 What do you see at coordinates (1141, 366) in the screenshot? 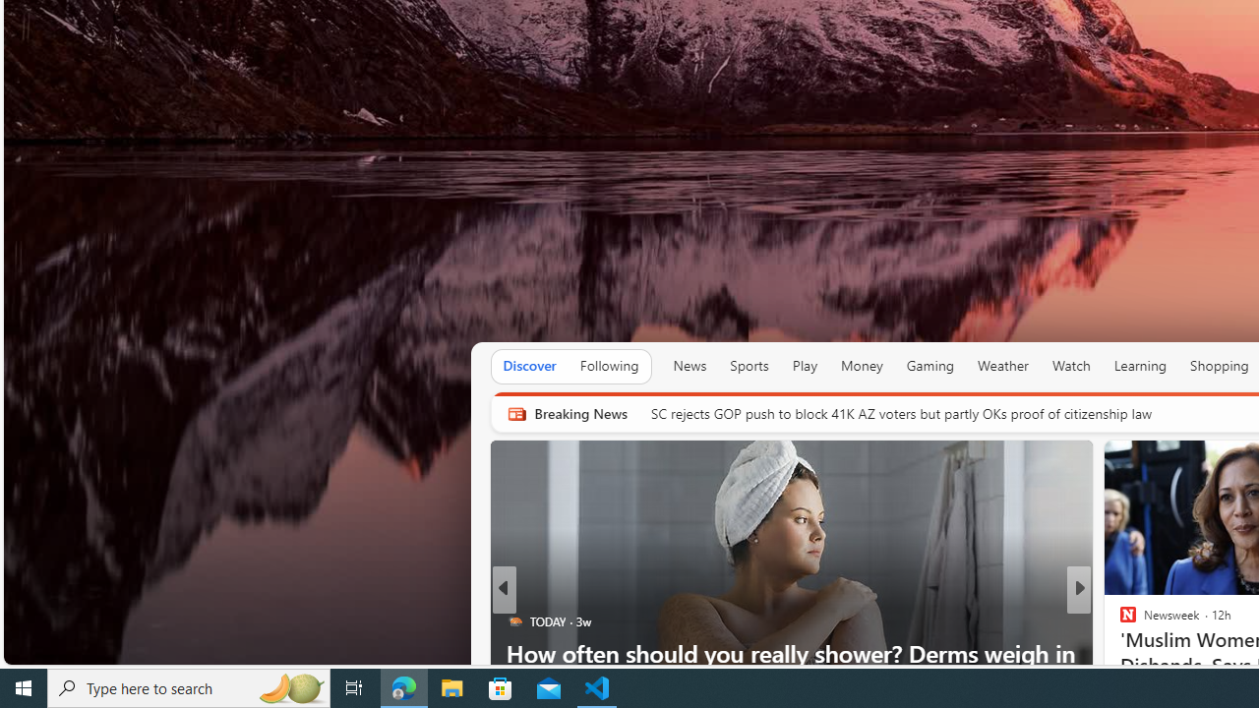
I see `Learning` at bounding box center [1141, 366].